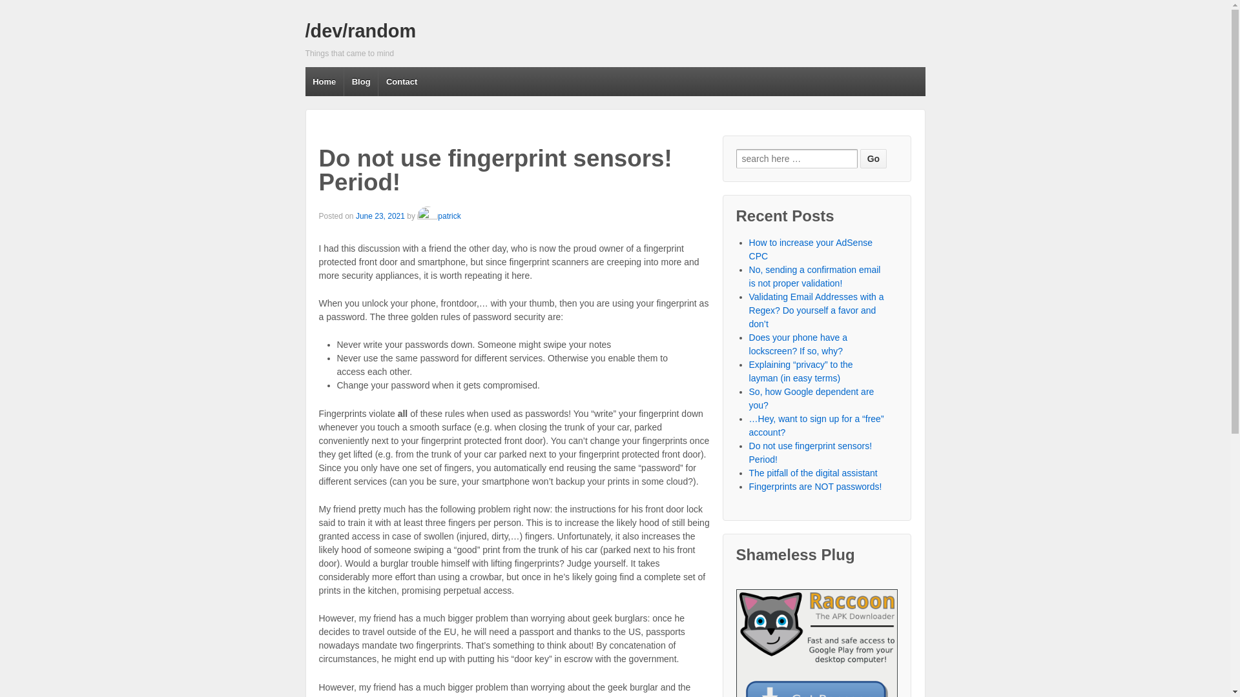  Describe the element at coordinates (380, 216) in the screenshot. I see `Do not use fingerprint sensors! Period!` at that location.